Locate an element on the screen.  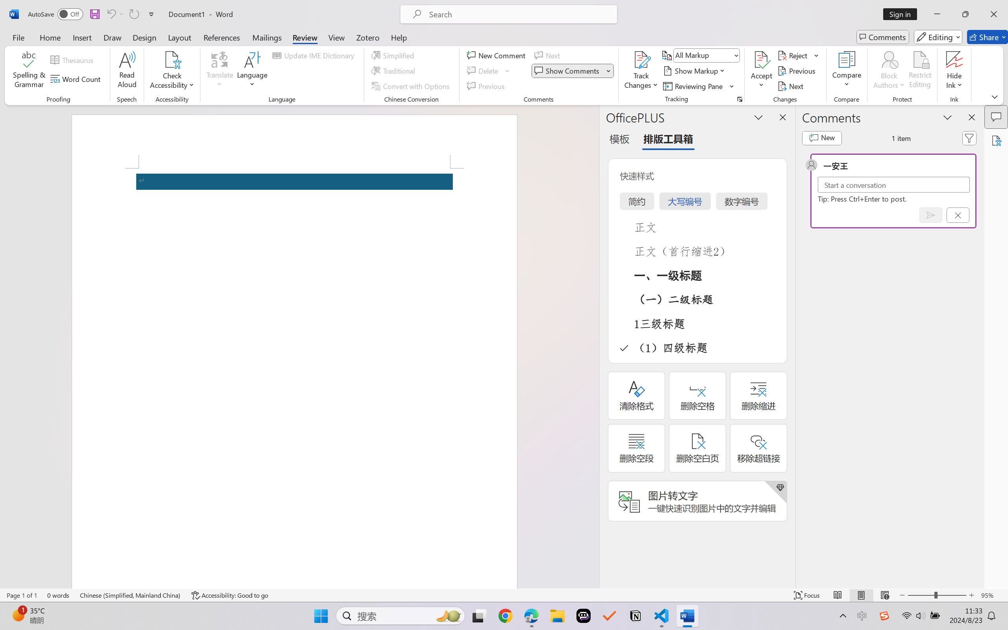
Convert with Options... is located at coordinates (411, 86).